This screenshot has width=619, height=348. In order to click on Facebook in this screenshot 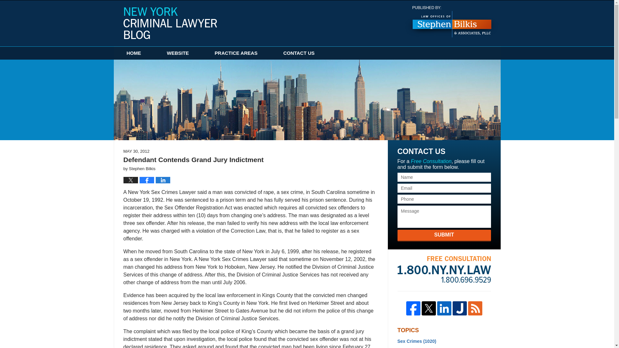, I will do `click(413, 308)`.